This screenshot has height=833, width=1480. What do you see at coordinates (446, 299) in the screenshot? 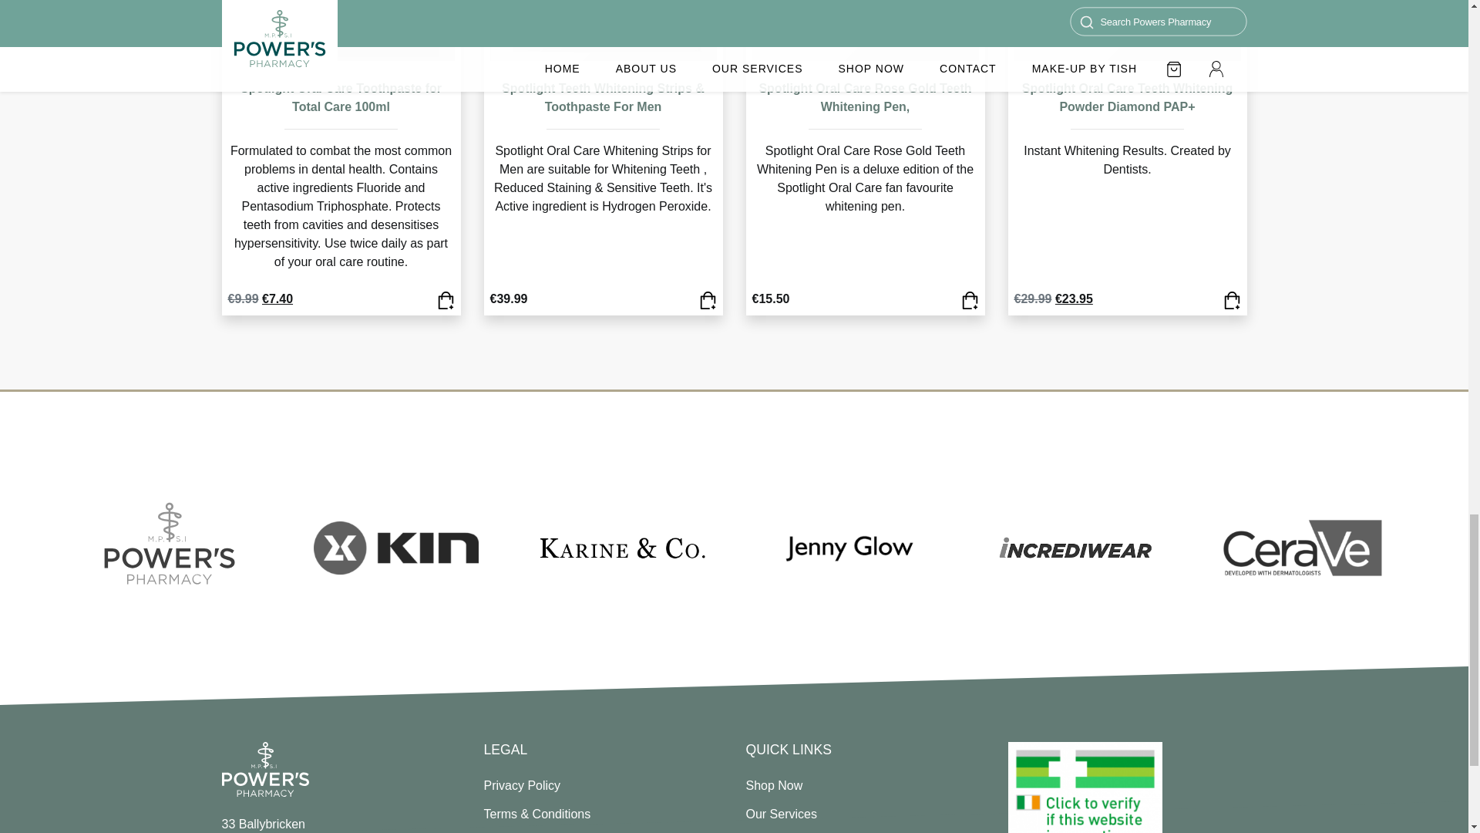
I see `Shop Spotlight Oral Care Toothpaste for Total Care 100ml` at bounding box center [446, 299].